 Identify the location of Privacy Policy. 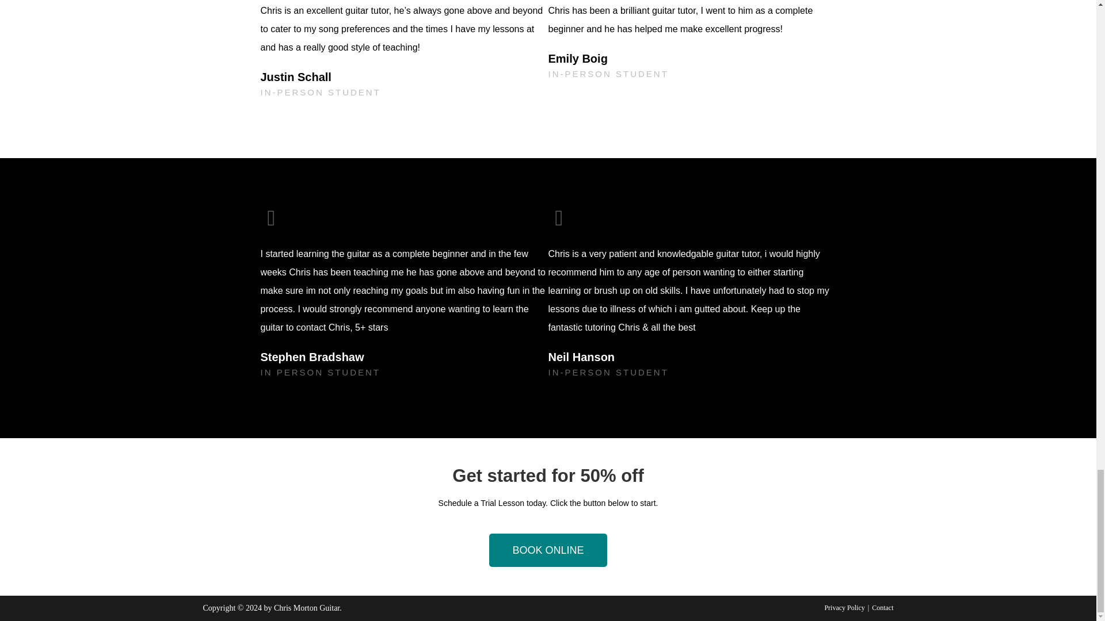
(844, 607).